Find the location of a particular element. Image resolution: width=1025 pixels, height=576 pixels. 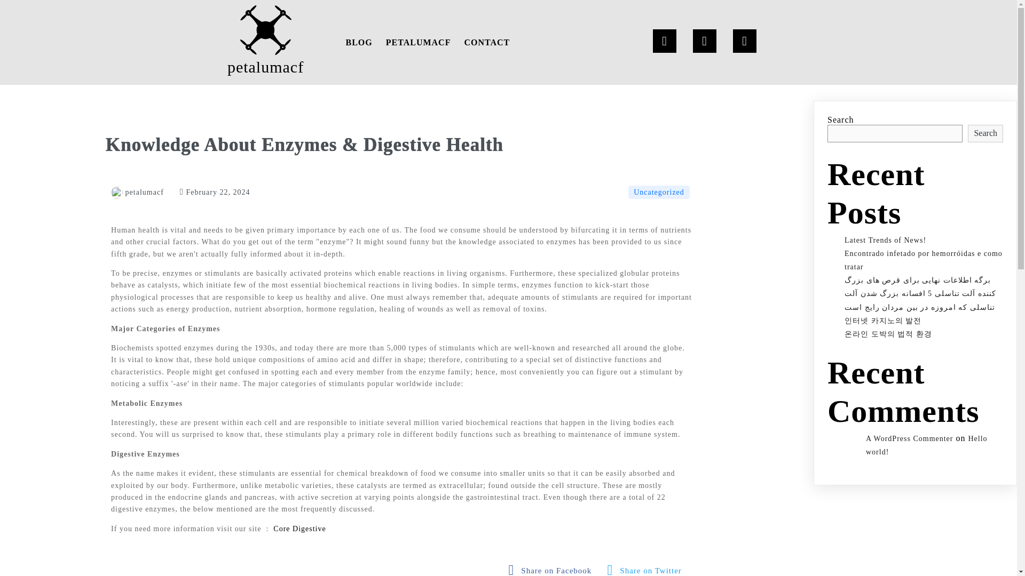

fab fa-twitter-square is located at coordinates (647, 569).